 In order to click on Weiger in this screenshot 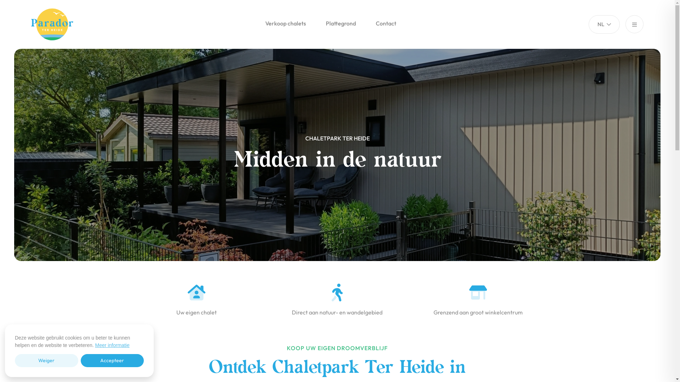, I will do `click(47, 361)`.